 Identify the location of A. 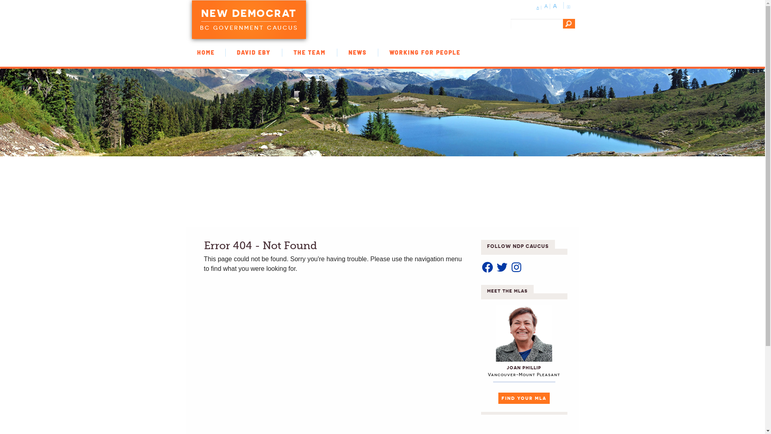
(556, 6).